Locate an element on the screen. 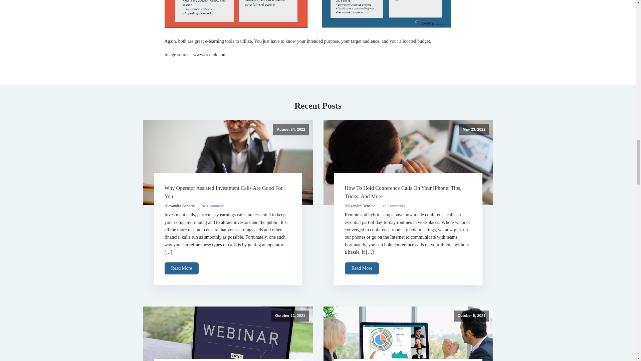 This screenshot has width=641, height=361. No Comments is located at coordinates (213, 206).